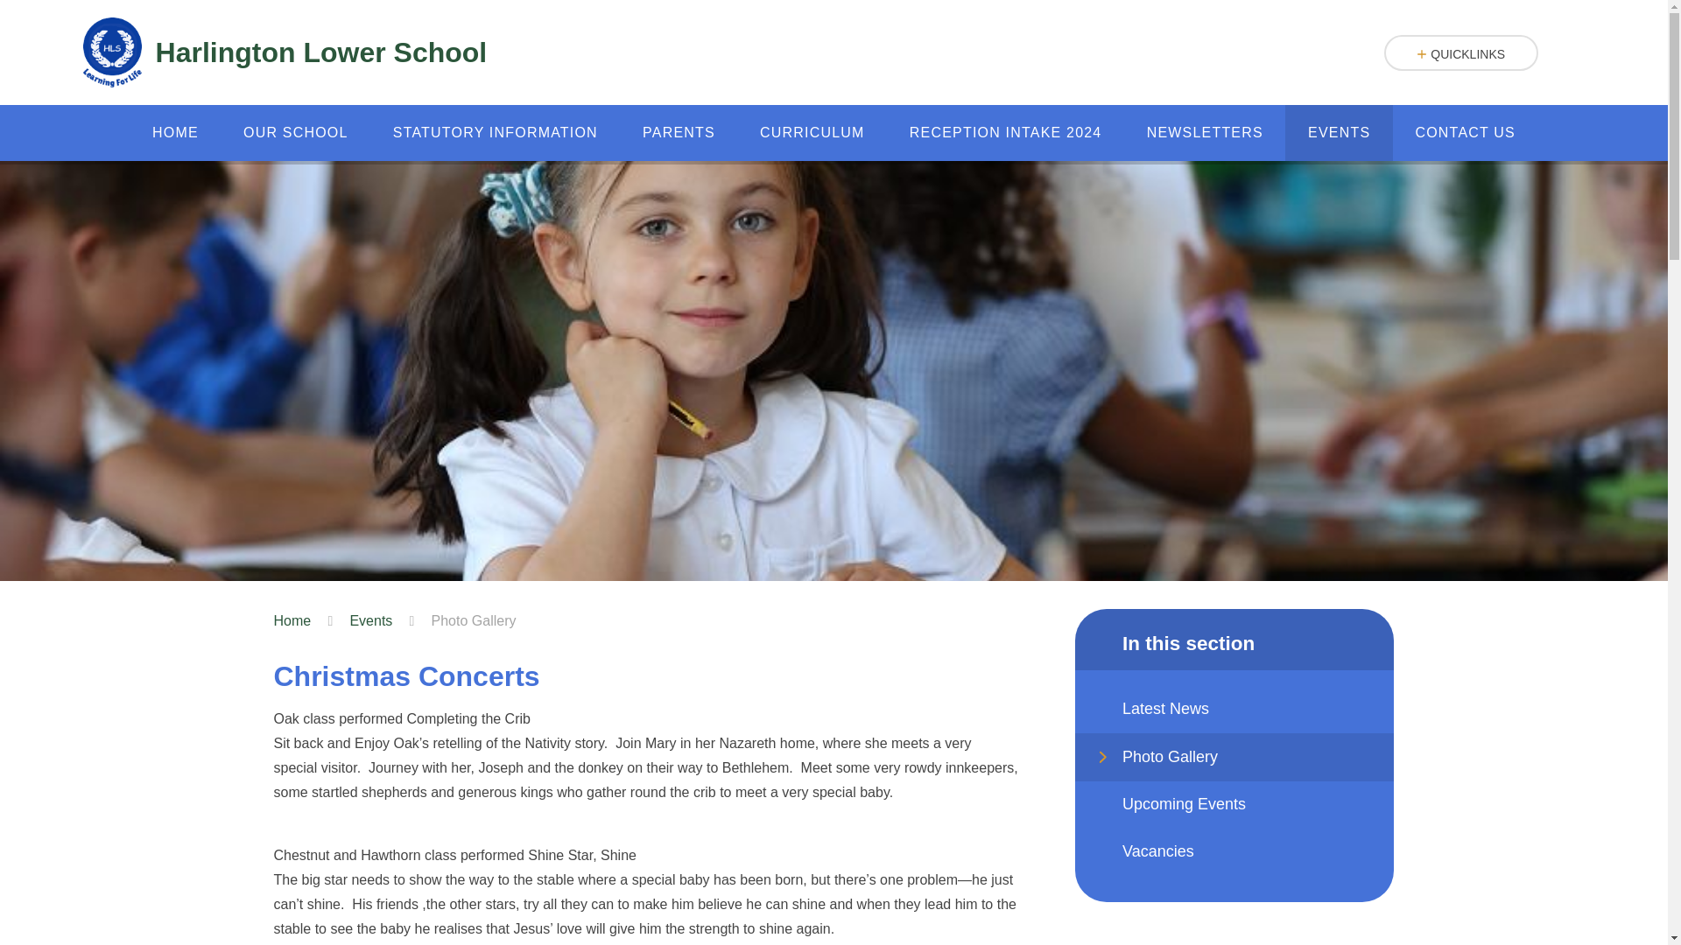  I want to click on OUR SCHOOL, so click(294, 132).